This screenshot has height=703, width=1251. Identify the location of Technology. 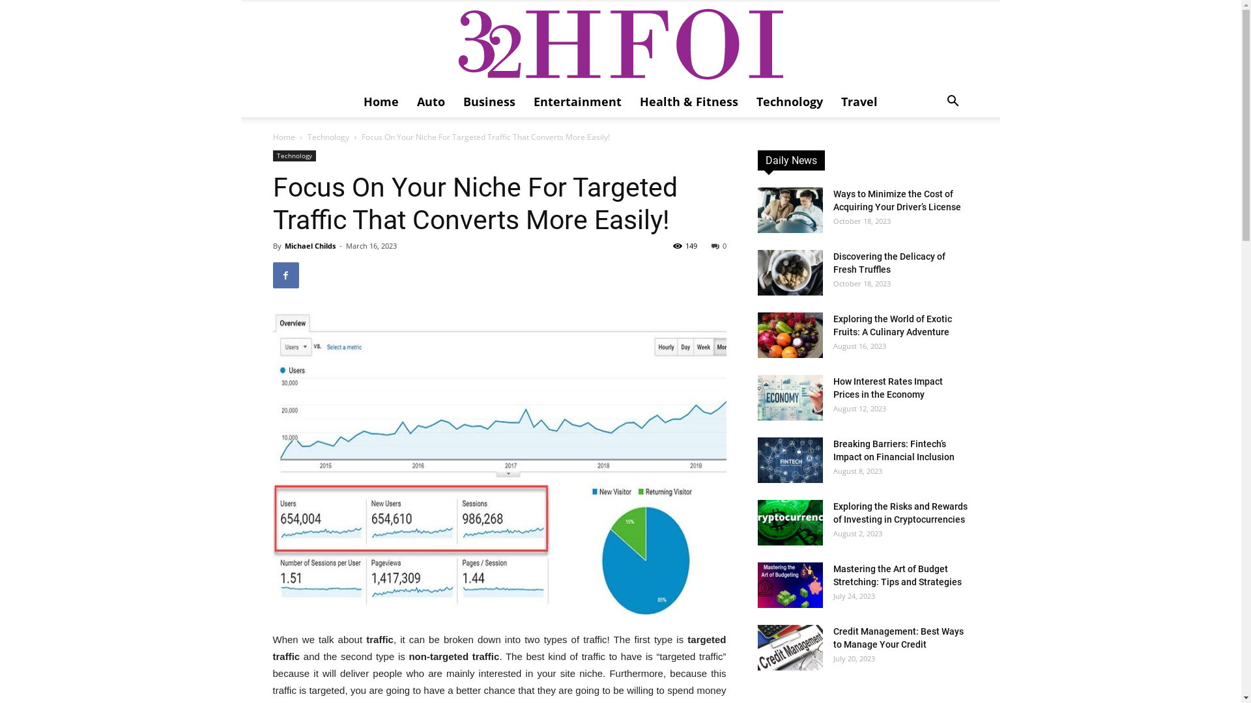
(328, 137).